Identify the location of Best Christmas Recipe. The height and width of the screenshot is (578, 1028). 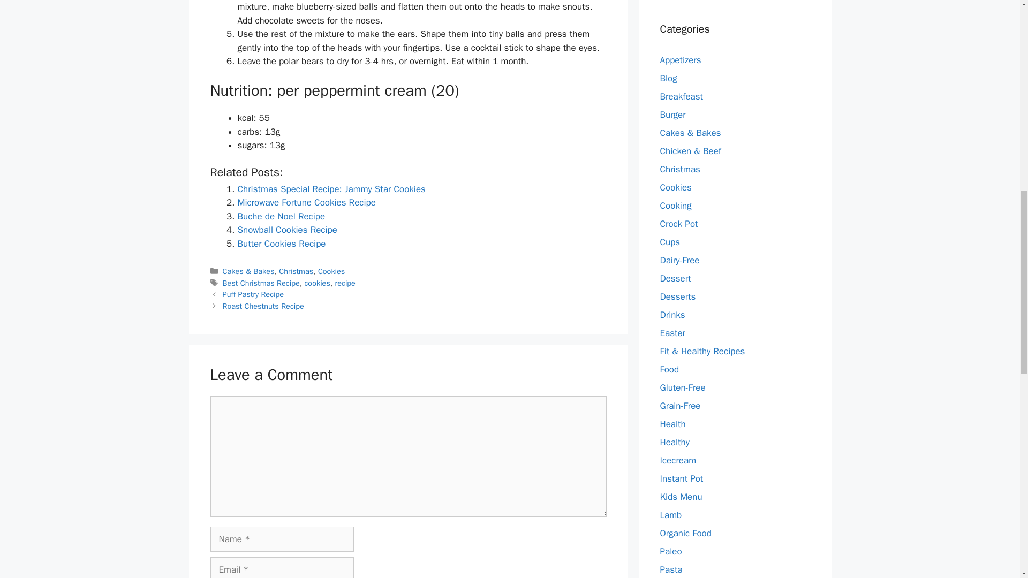
(261, 283).